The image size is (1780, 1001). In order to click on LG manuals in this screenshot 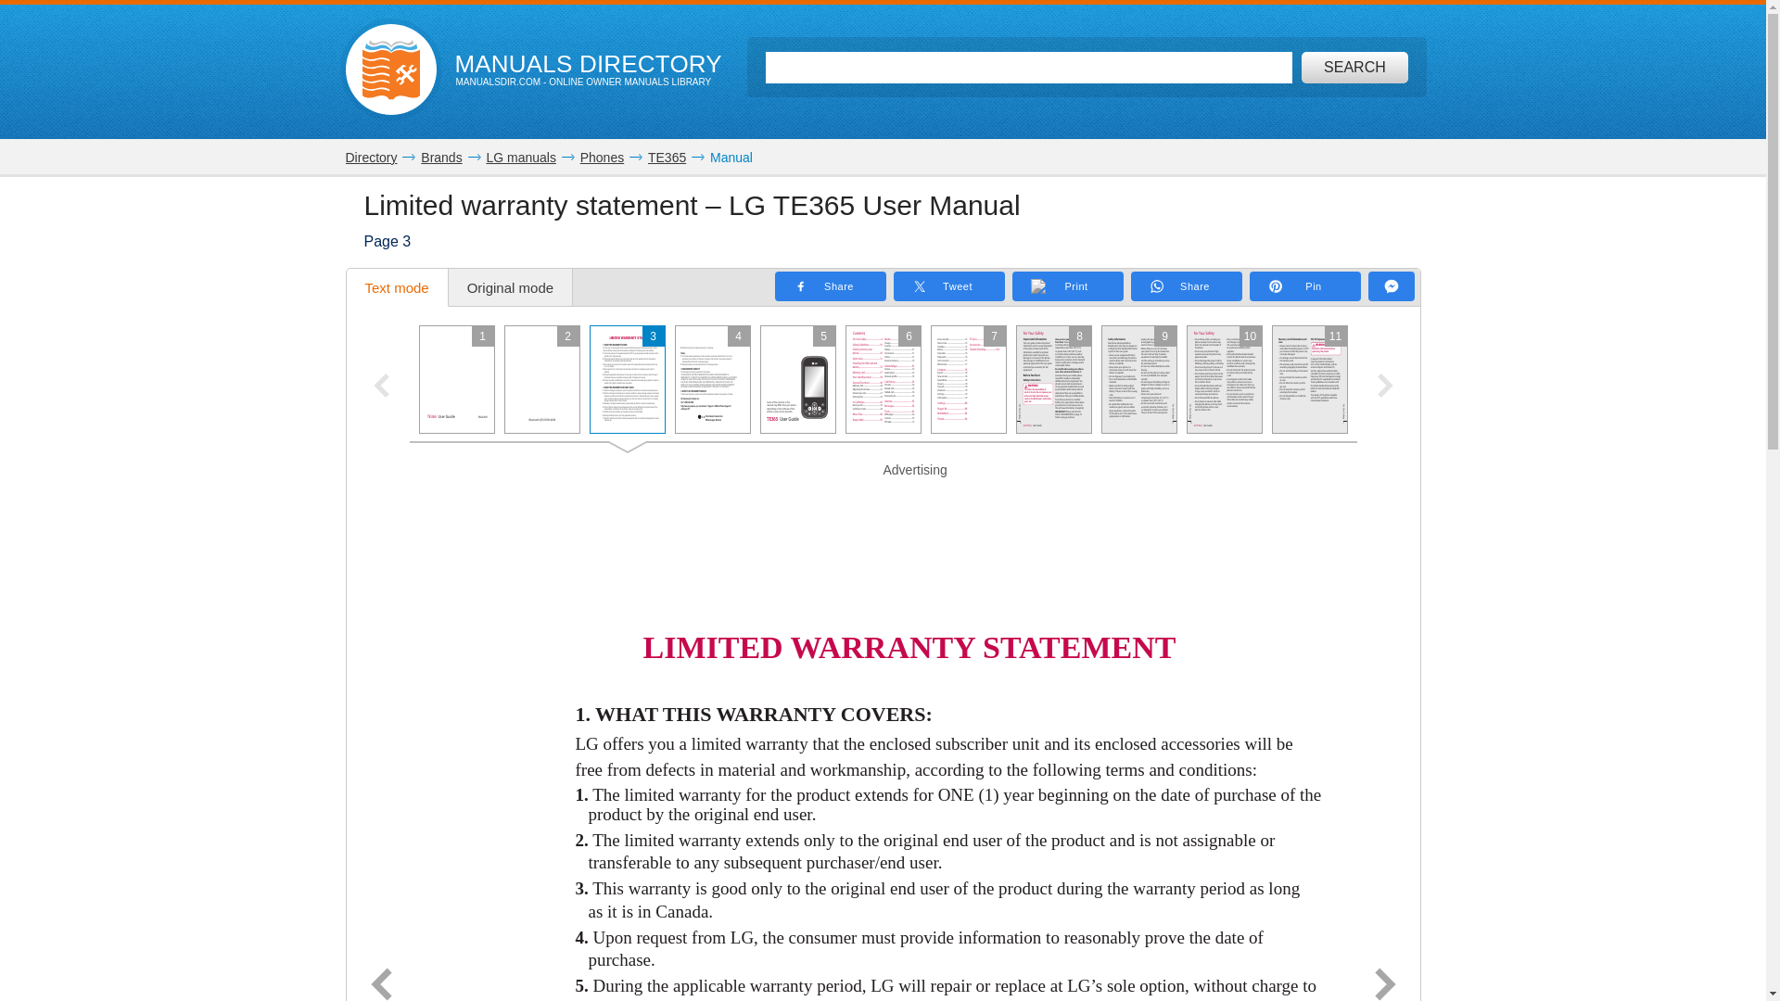, I will do `click(521, 158)`.